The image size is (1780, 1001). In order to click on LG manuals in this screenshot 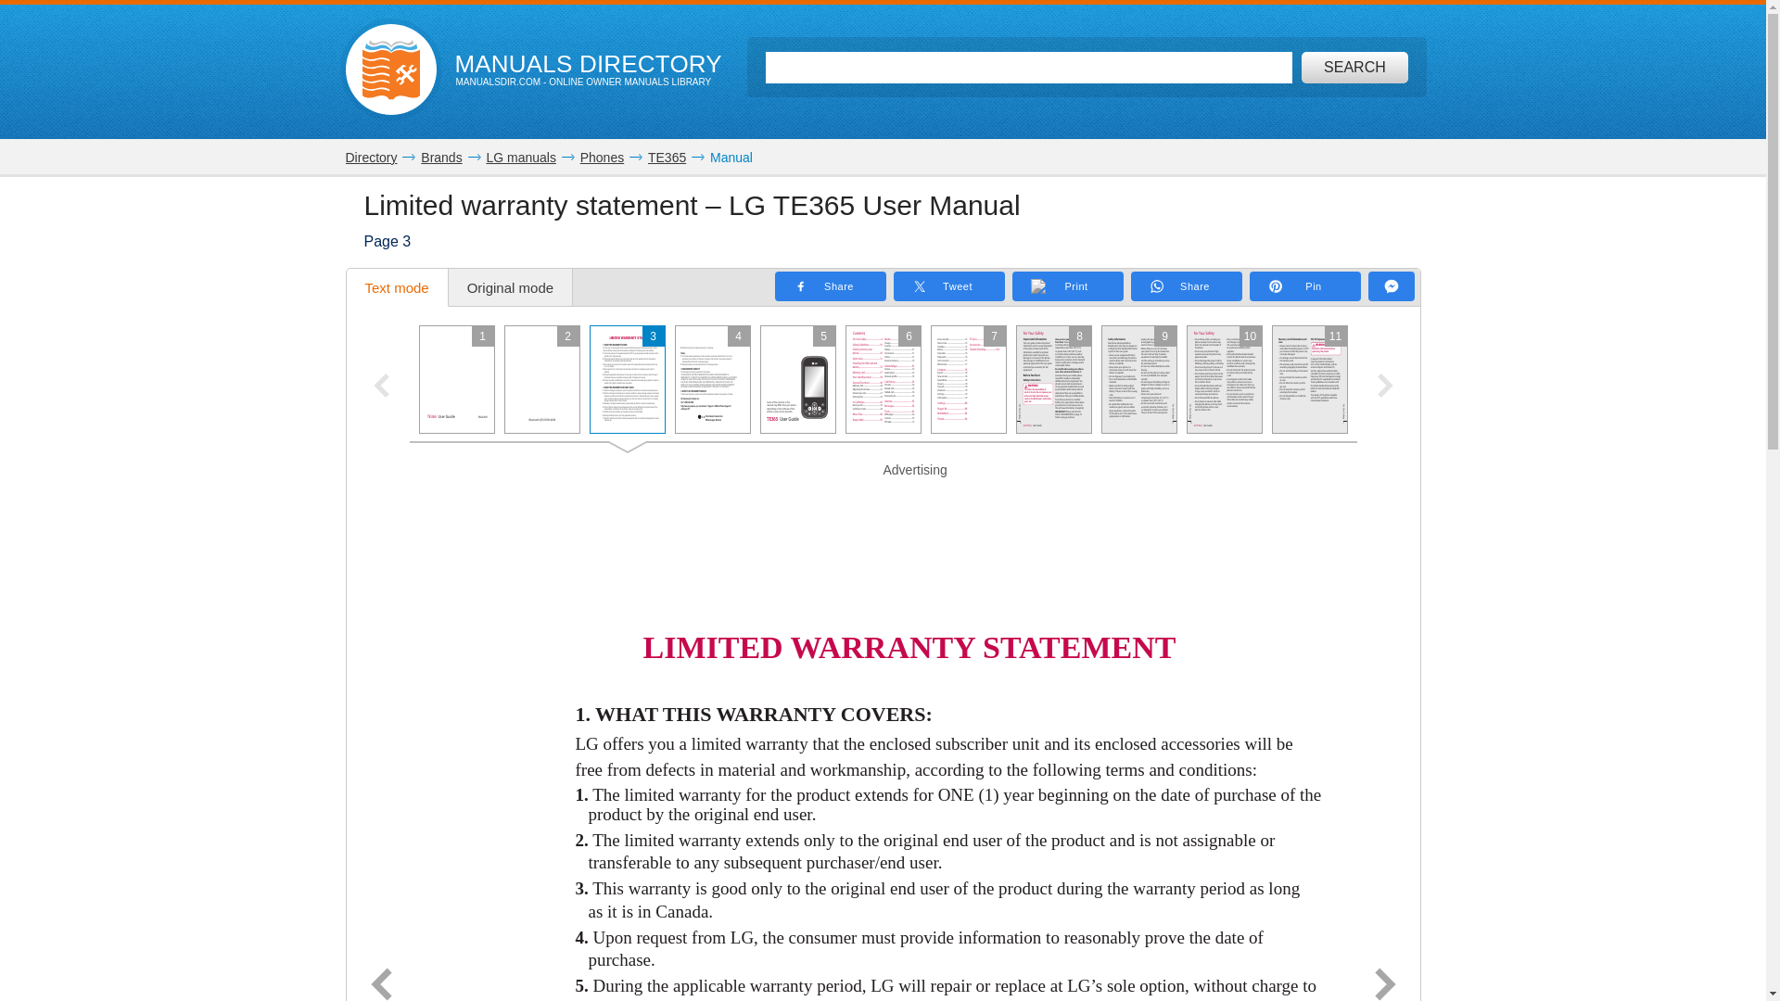, I will do `click(521, 158)`.